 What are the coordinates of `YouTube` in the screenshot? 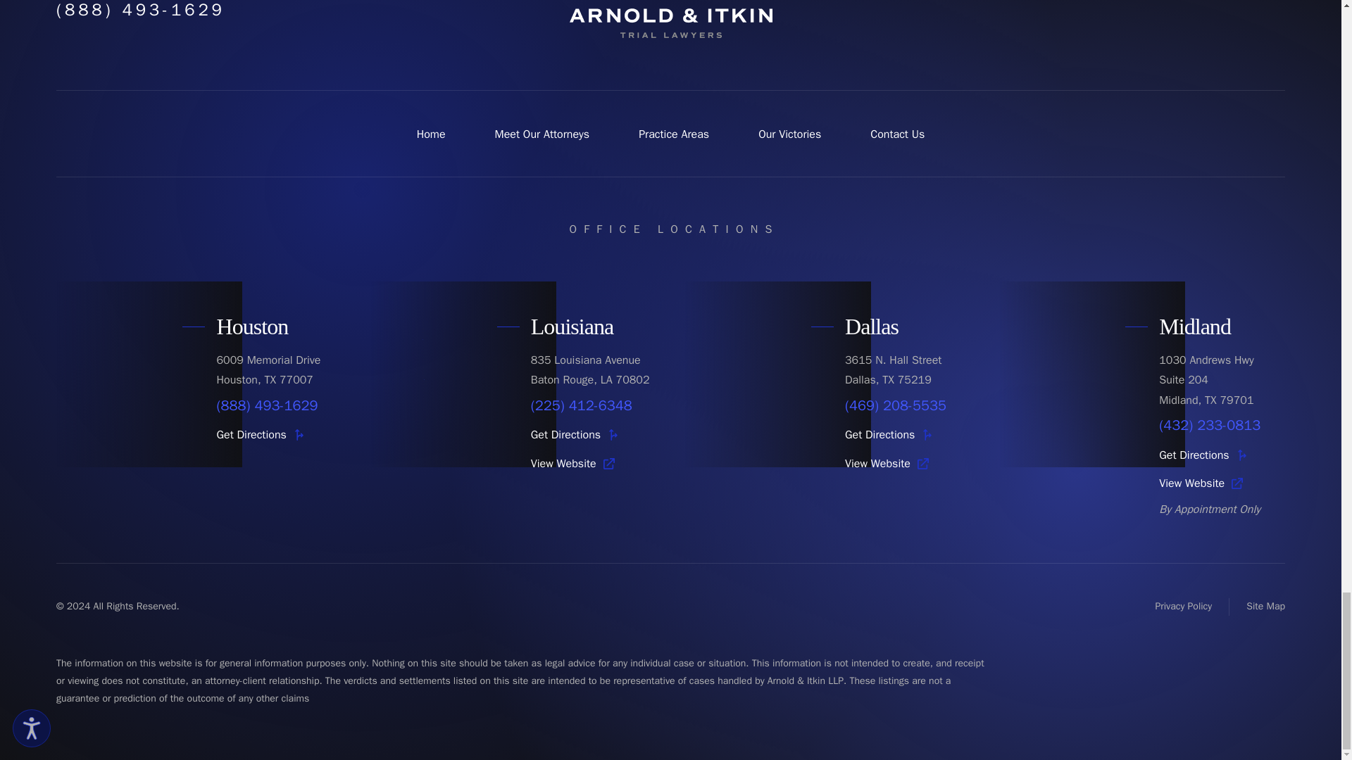 It's located at (1204, 4).